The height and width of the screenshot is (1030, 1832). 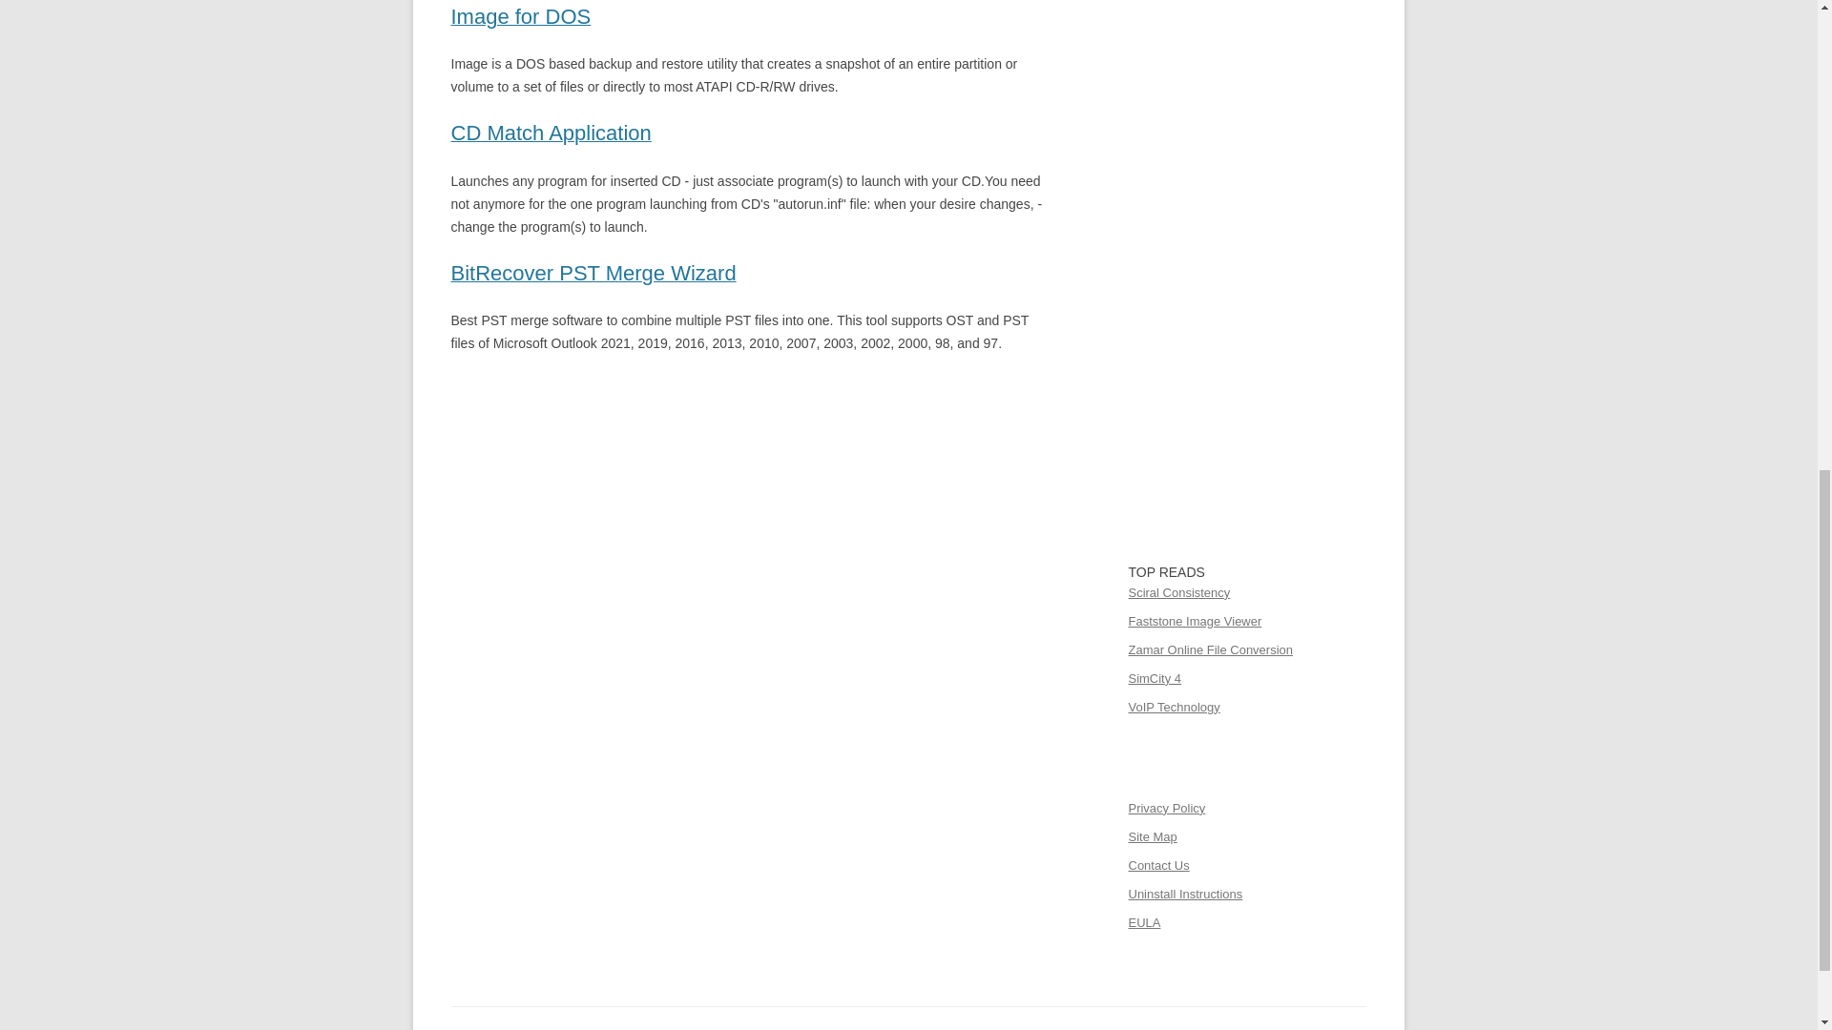 I want to click on Image for DOS, so click(x=520, y=19).